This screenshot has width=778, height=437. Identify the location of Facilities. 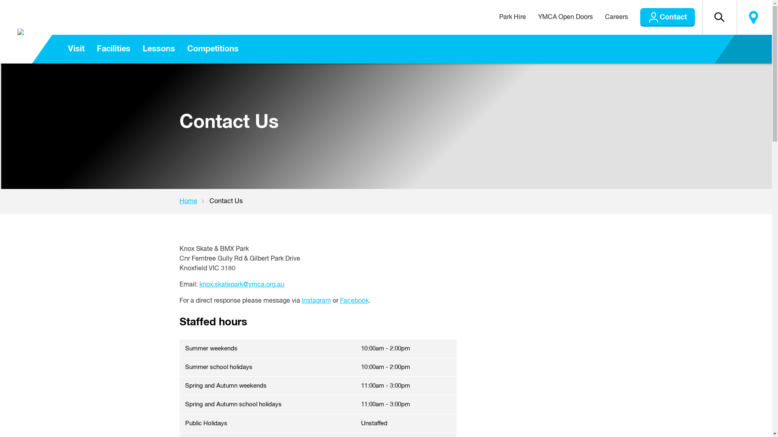
(113, 49).